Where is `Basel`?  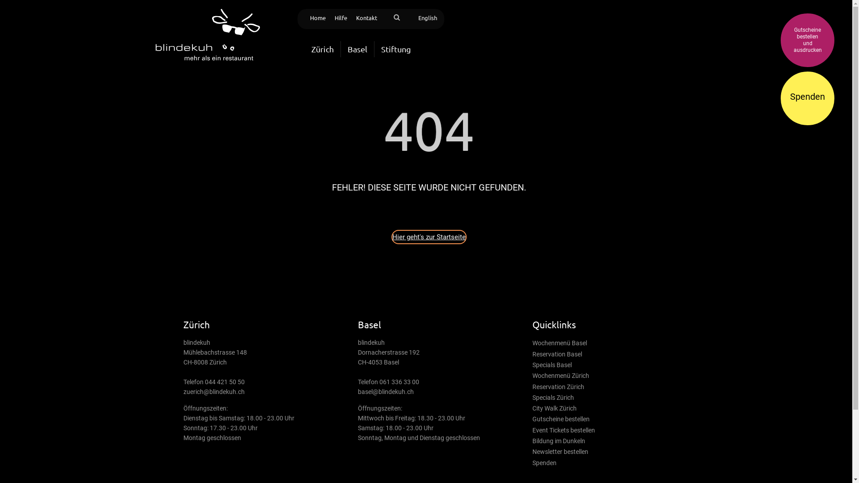
Basel is located at coordinates (357, 49).